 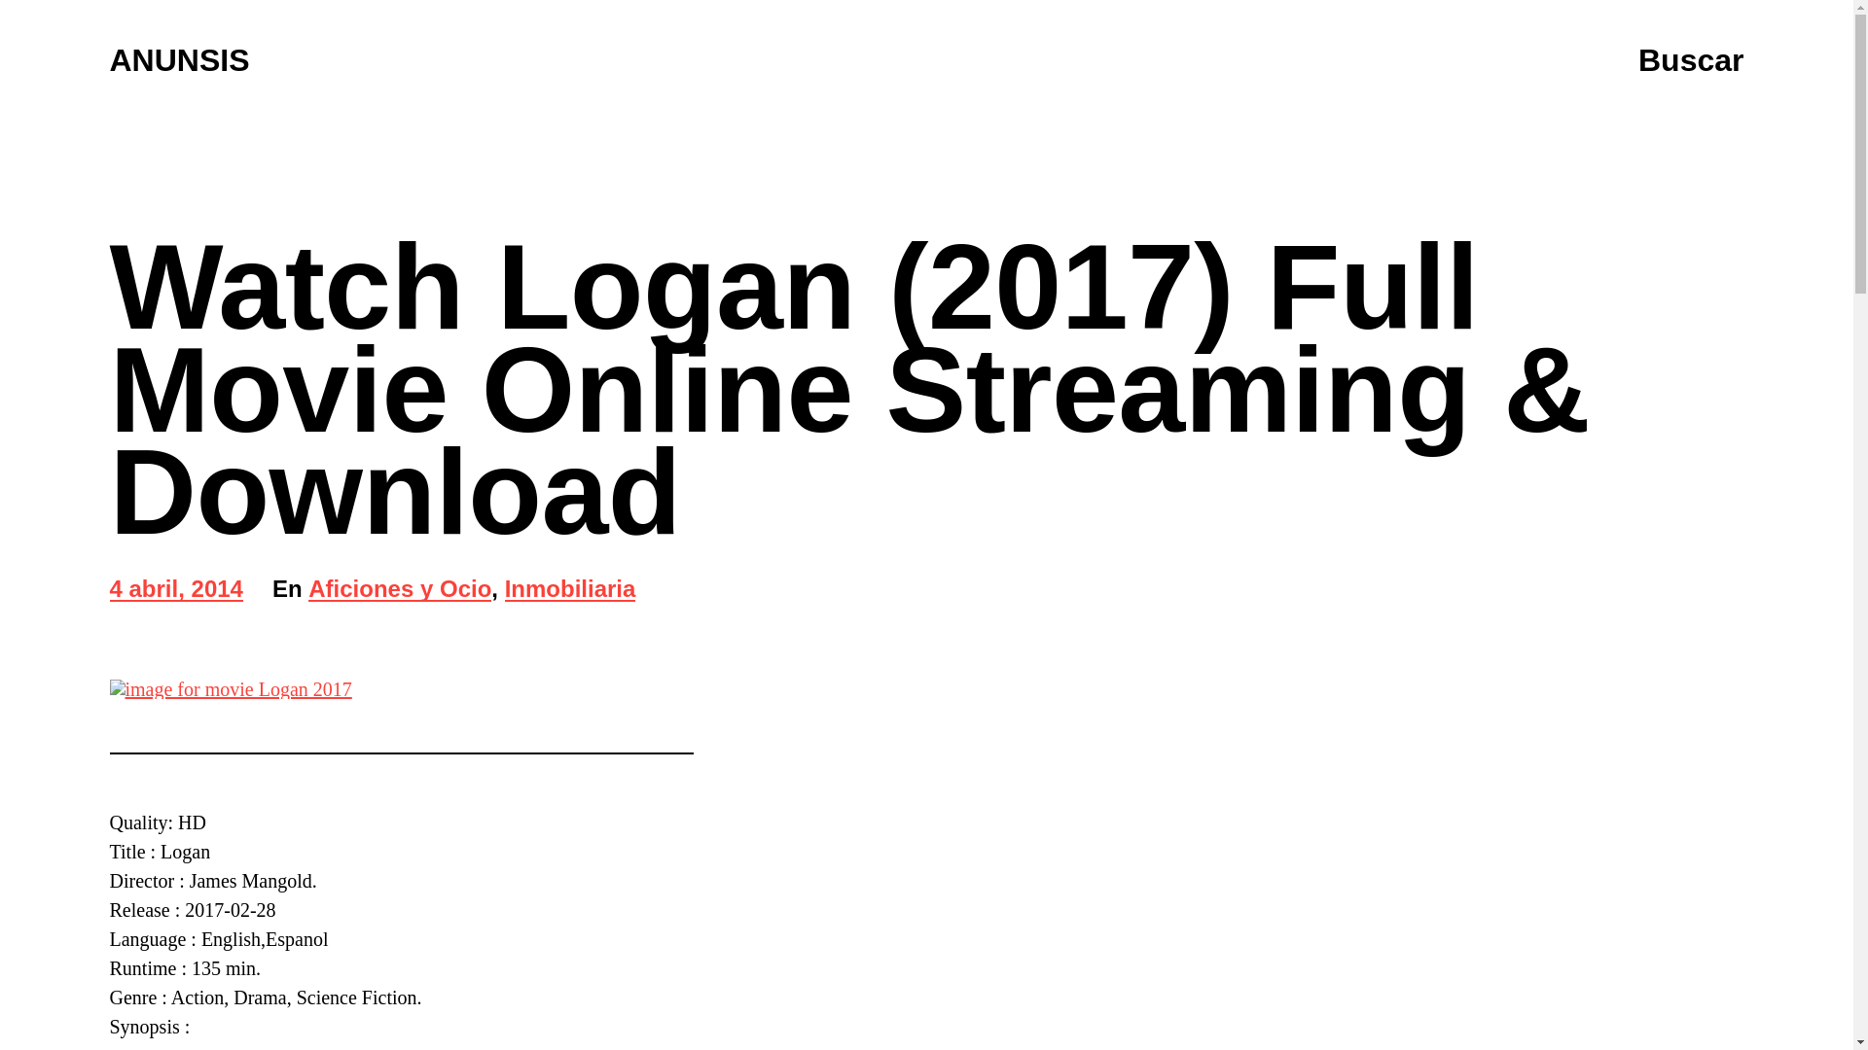 What do you see at coordinates (178, 60) in the screenshot?
I see `Buscar` at bounding box center [178, 60].